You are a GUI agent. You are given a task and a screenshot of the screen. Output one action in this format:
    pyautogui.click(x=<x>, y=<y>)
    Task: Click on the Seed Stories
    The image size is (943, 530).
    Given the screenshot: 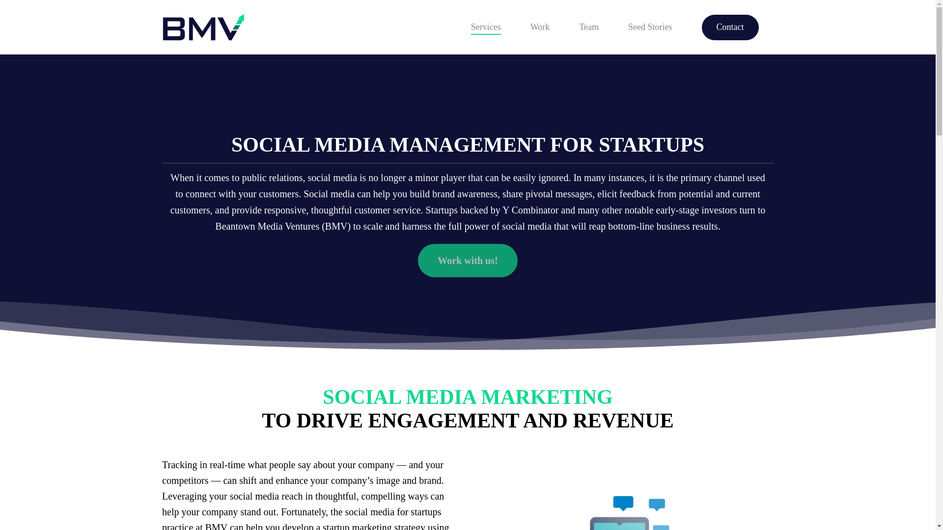 What is the action you would take?
    pyautogui.click(x=650, y=27)
    